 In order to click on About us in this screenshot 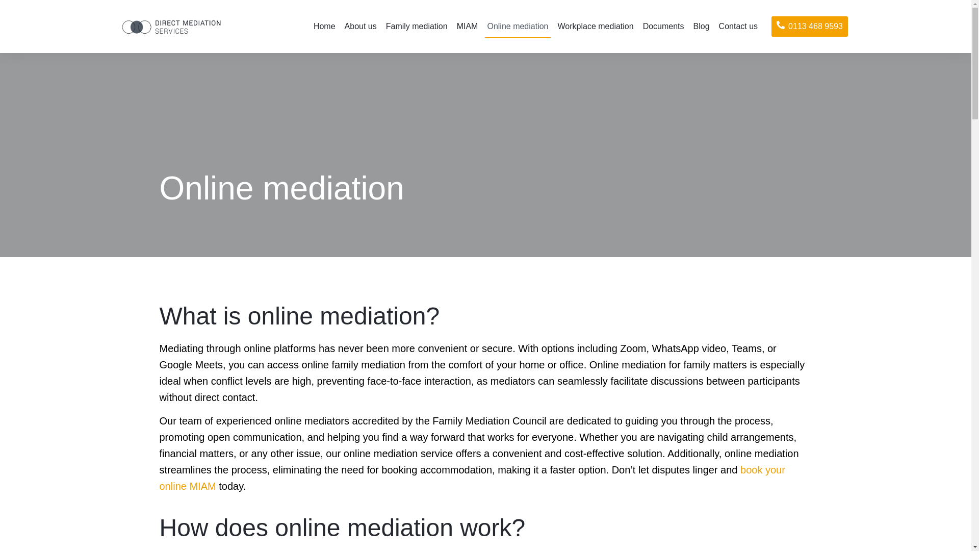, I will do `click(361, 27)`.